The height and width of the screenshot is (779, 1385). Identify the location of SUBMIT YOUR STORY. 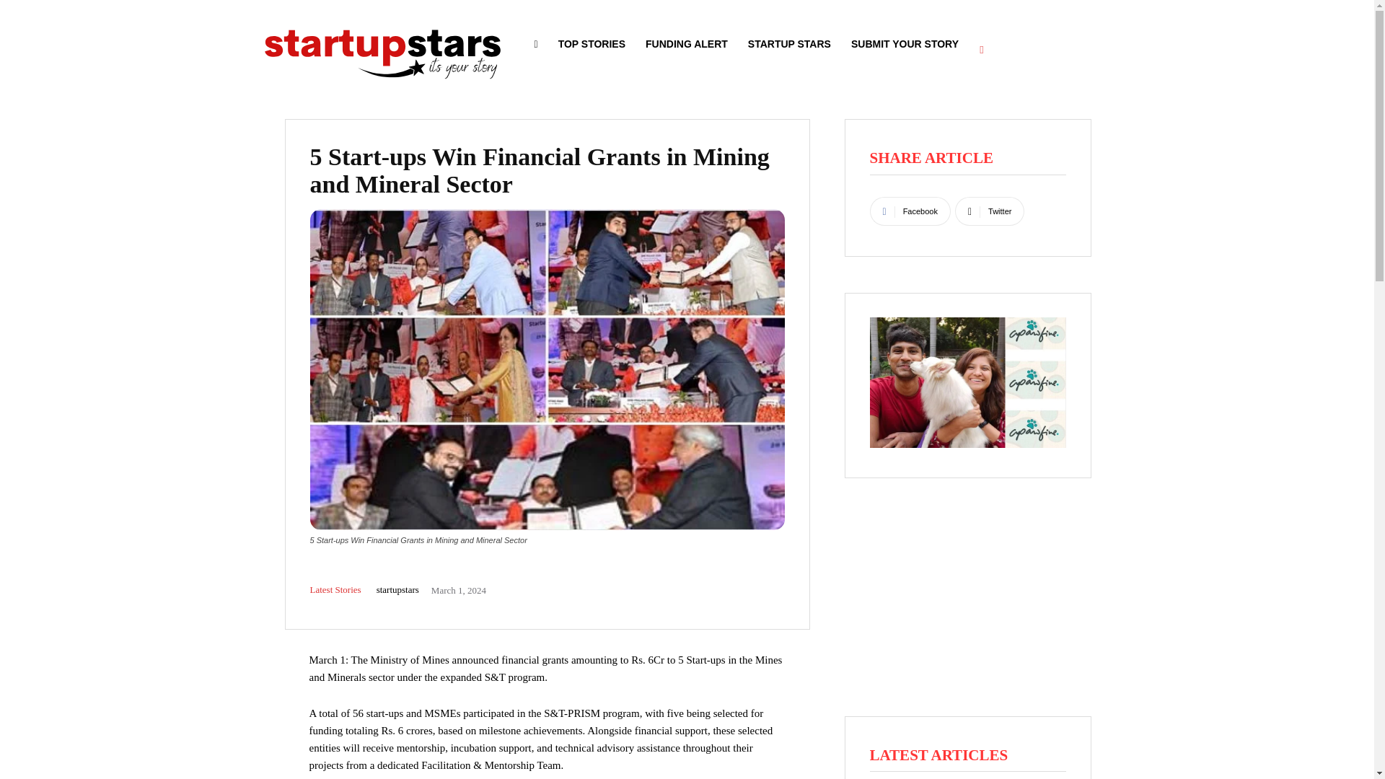
(905, 43).